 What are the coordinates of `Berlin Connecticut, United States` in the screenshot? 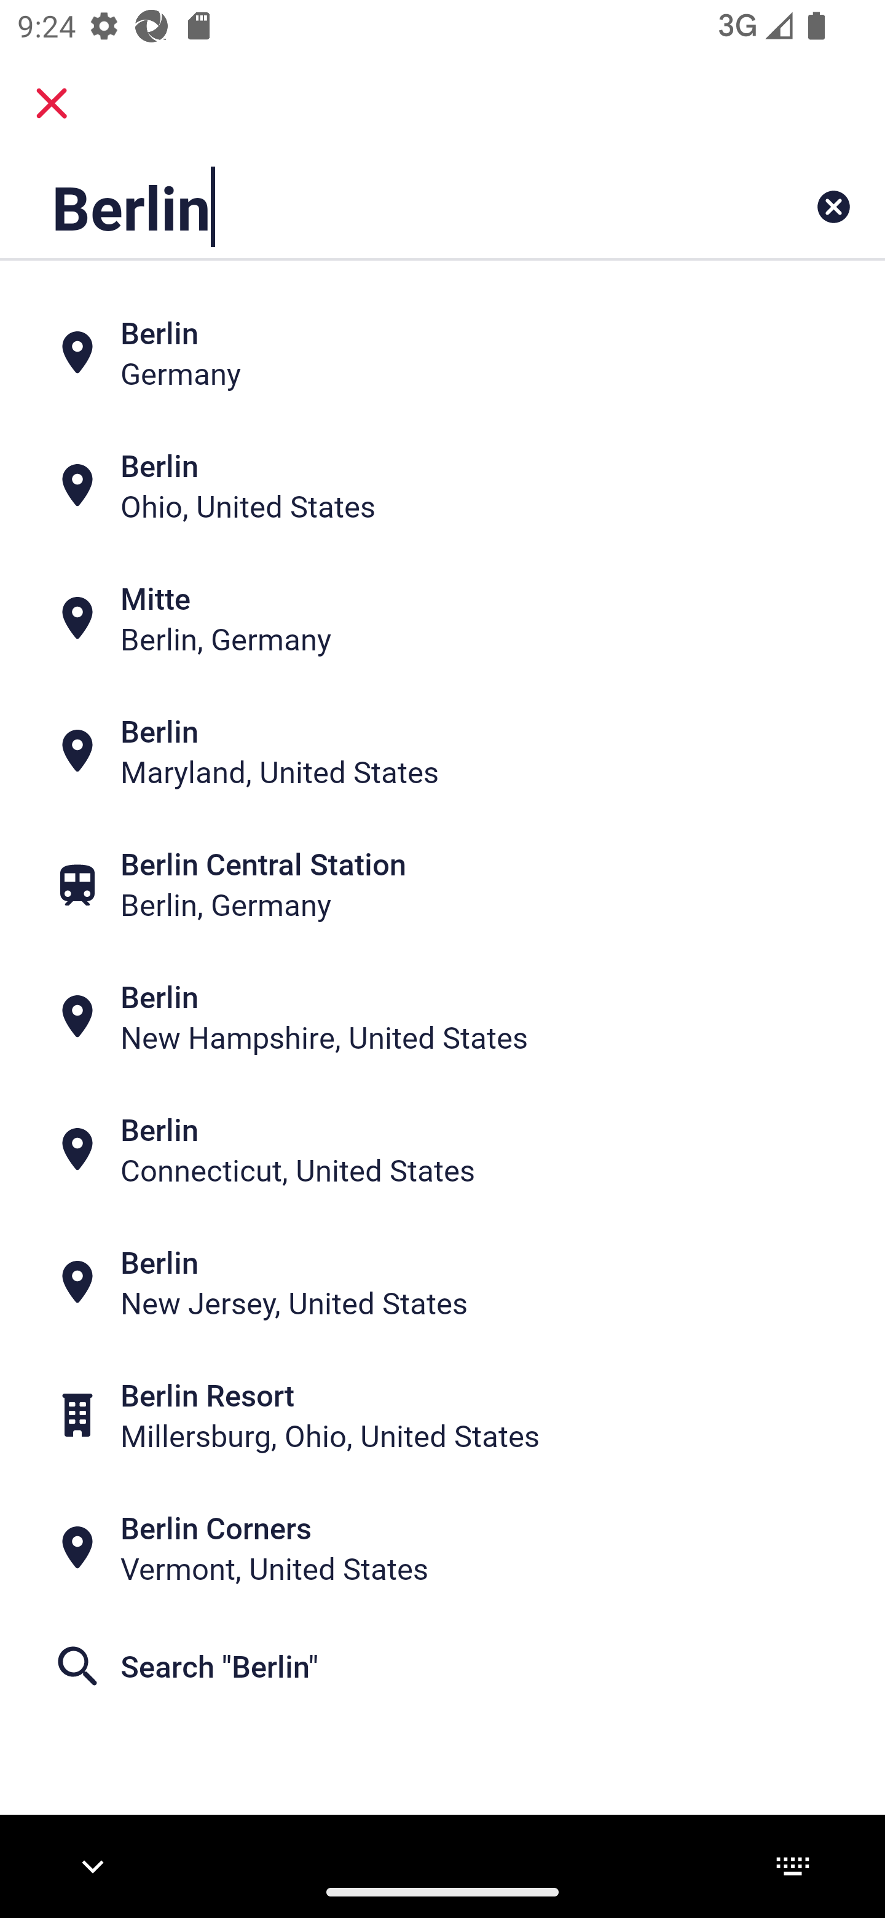 It's located at (442, 1150).